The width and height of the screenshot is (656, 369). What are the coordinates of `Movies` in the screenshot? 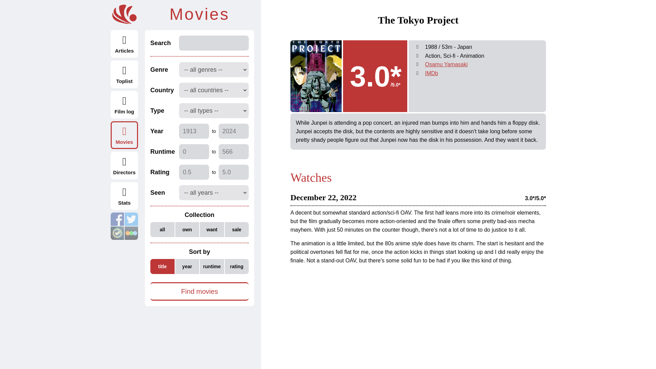 It's located at (124, 135).